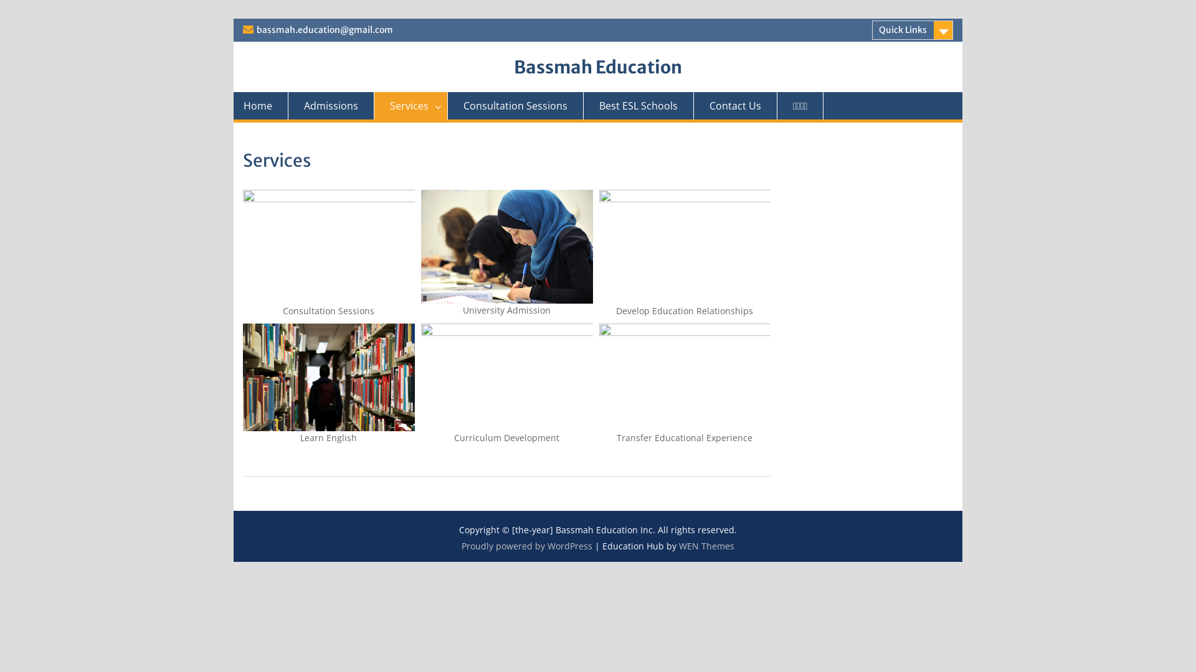  I want to click on bassmah.education@gmail.com, so click(325, 30).